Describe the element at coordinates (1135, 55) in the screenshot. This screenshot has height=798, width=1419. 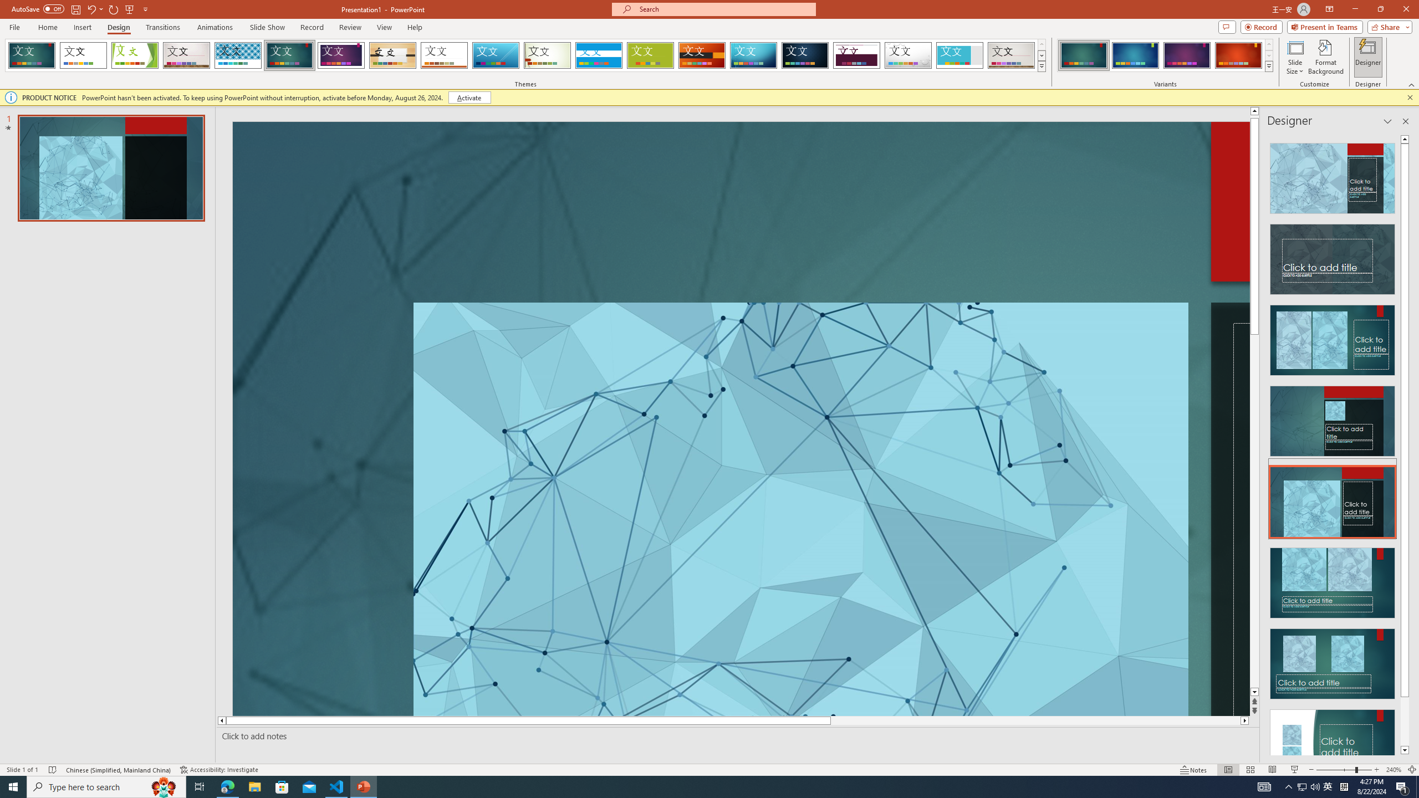
I see `Ion Variant 2` at that location.